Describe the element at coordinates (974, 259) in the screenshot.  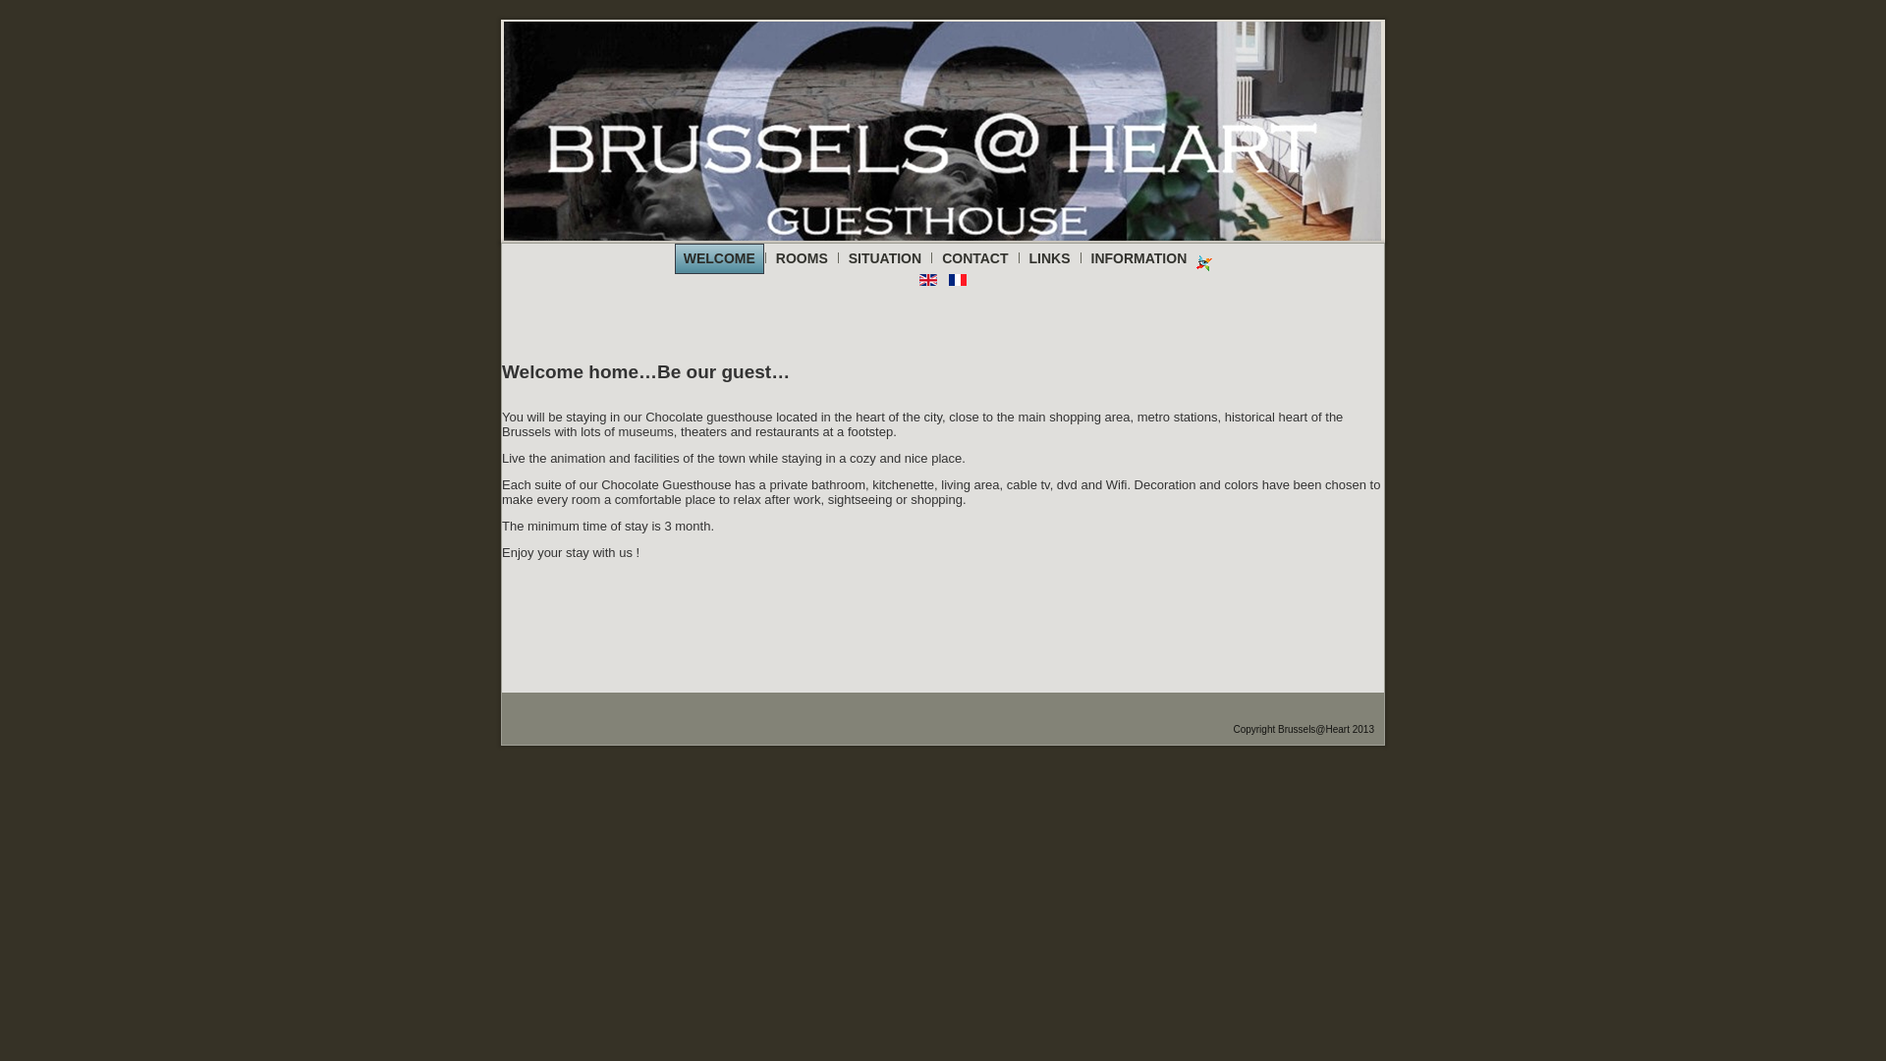
I see `CONTACT` at that location.